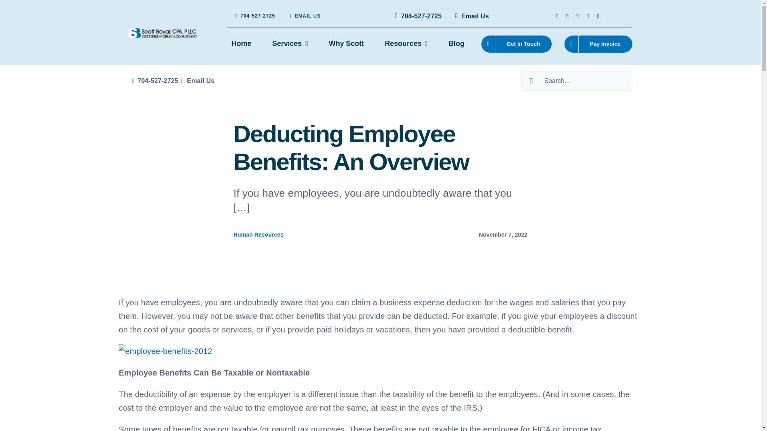 This screenshot has width=767, height=431. I want to click on Home, so click(241, 44).